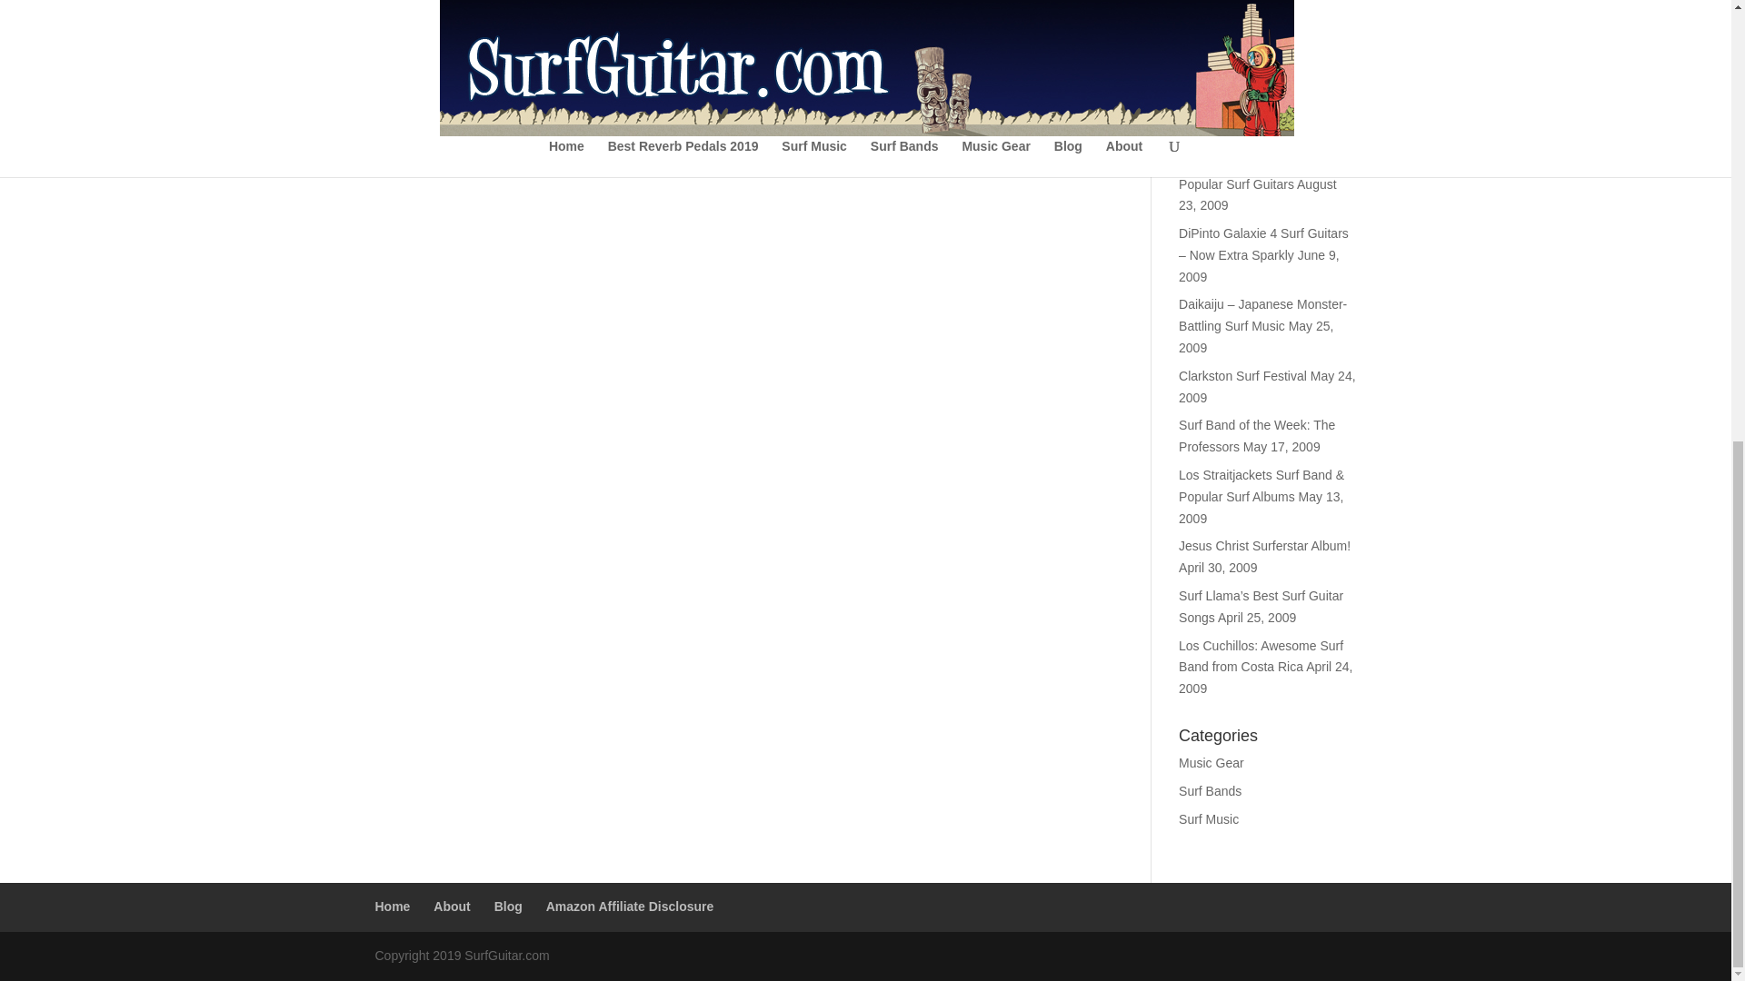 This screenshot has width=1745, height=981. I want to click on Los Cuchillos: Awesome Surf Band from Costa Rica, so click(1261, 657).